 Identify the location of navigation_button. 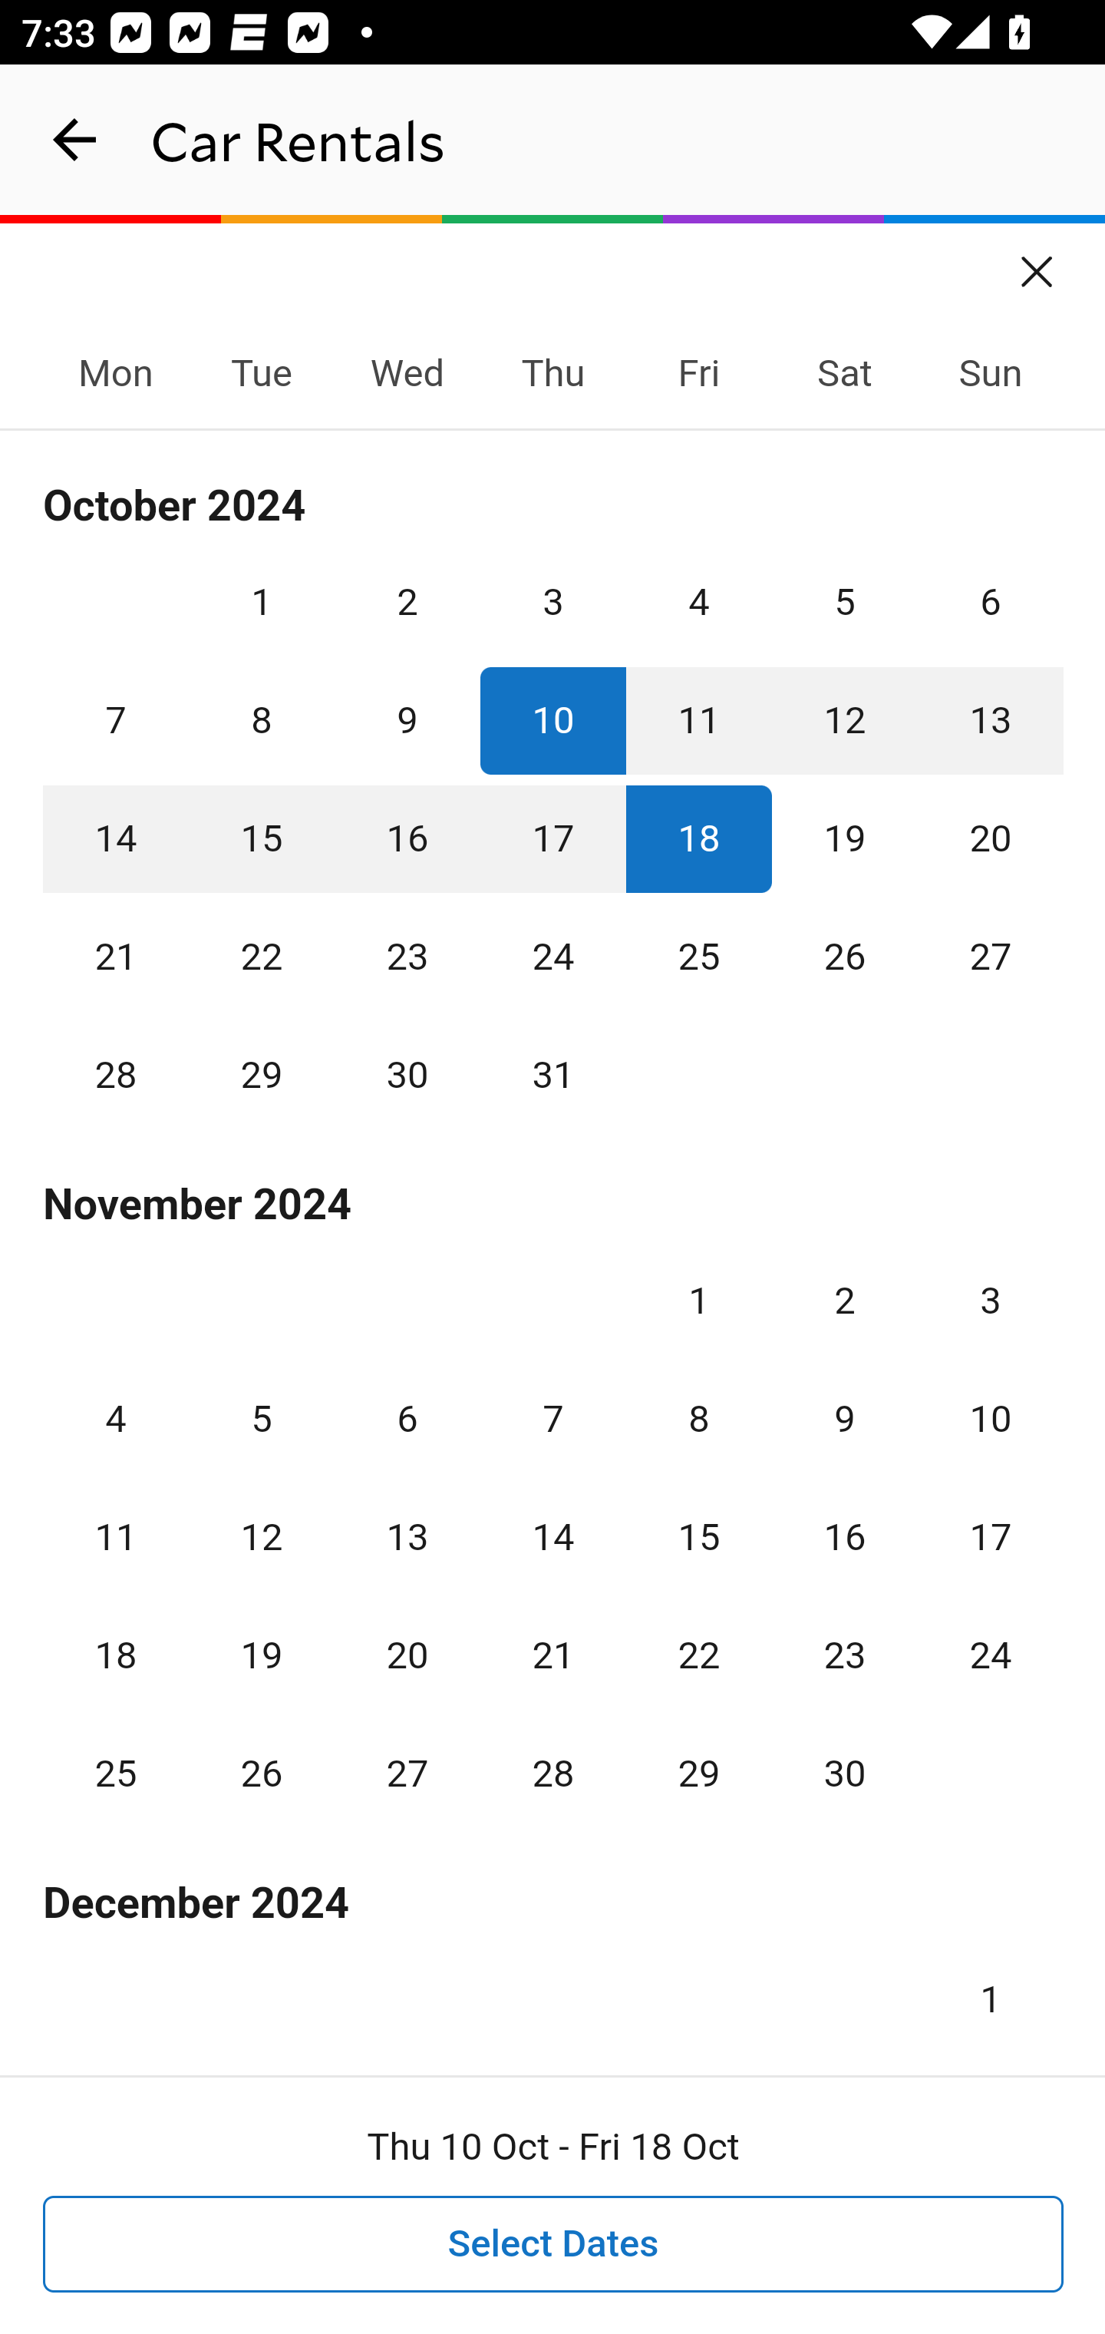
(75, 140).